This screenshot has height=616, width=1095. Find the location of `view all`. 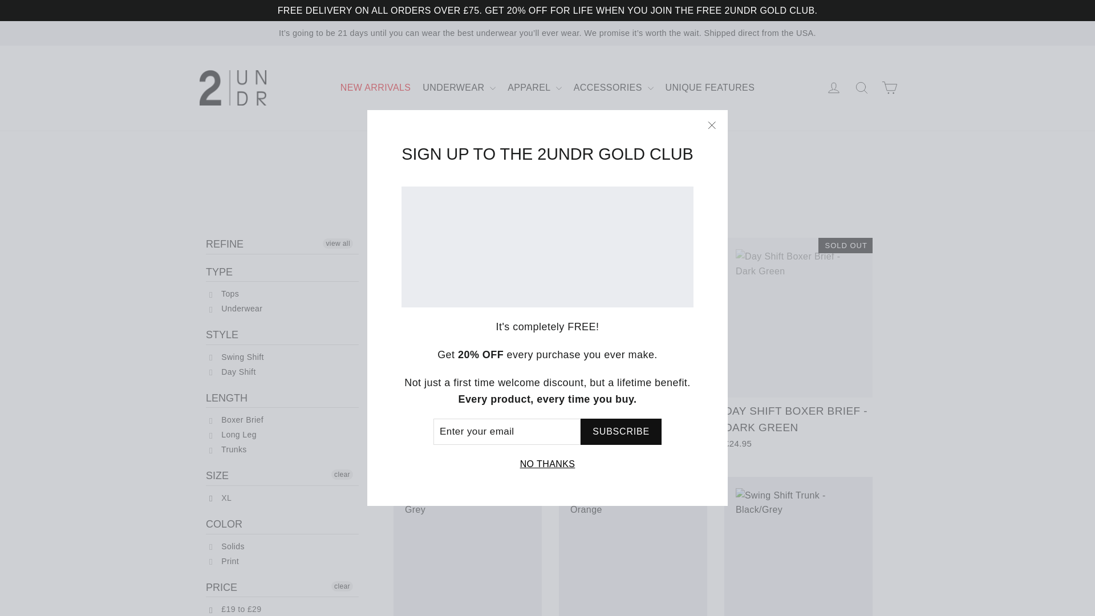

view all is located at coordinates (338, 244).